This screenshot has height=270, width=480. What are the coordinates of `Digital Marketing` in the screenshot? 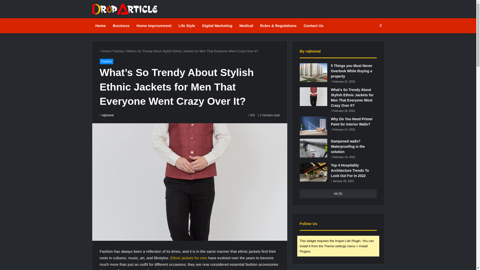 It's located at (217, 25).